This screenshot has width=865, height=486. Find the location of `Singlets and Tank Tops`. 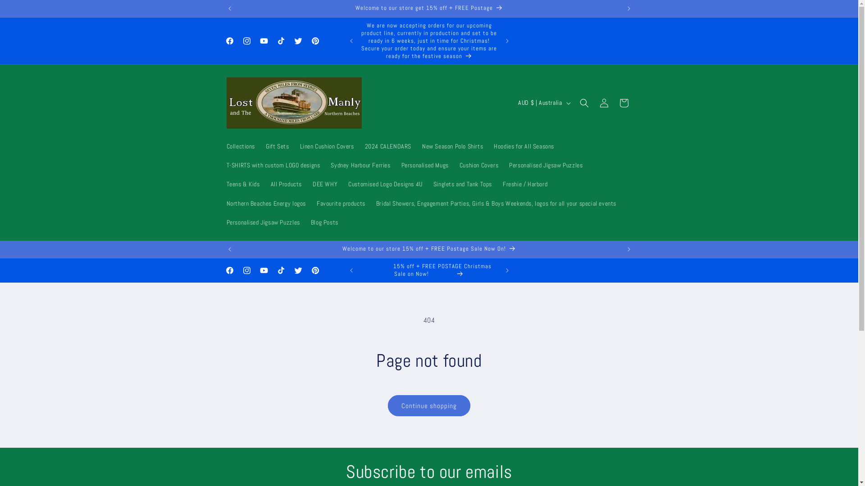

Singlets and Tank Tops is located at coordinates (463, 184).